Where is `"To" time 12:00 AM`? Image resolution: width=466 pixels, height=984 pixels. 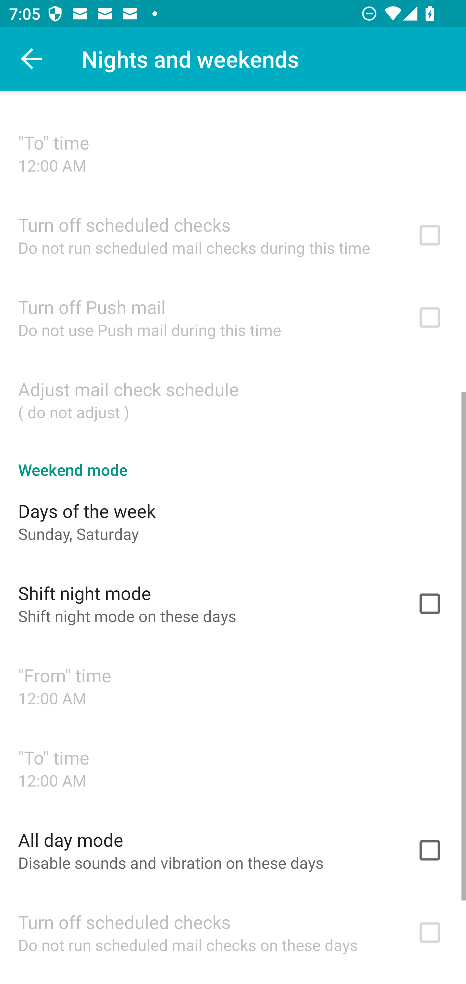
"To" time 12:00 AM is located at coordinates (233, 768).